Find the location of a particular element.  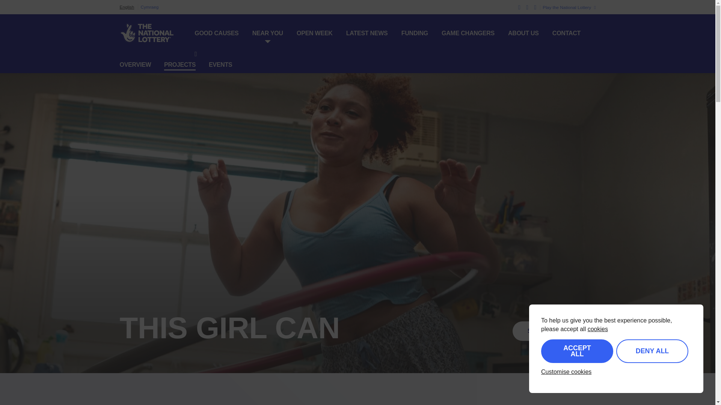

EVENTS is located at coordinates (220, 65).